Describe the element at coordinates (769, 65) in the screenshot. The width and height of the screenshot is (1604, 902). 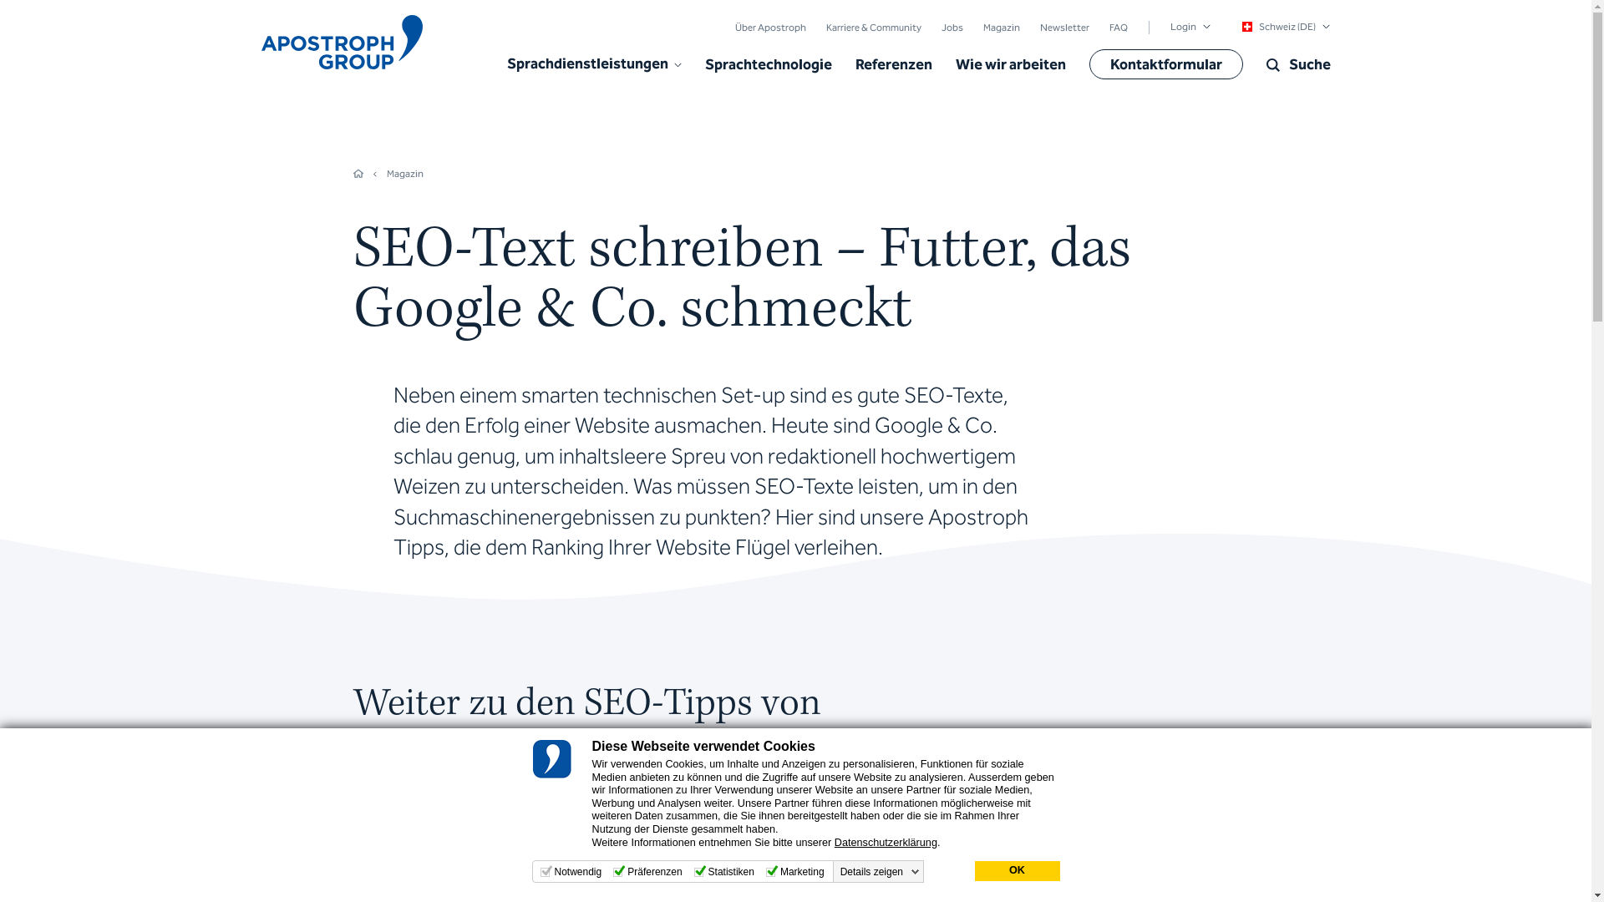
I see `Sprachtechnologie` at that location.